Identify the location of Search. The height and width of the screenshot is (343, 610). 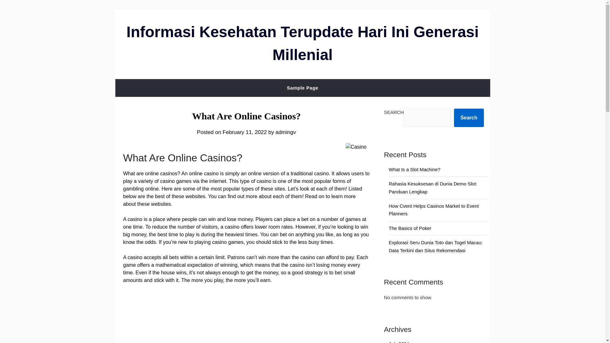
(469, 118).